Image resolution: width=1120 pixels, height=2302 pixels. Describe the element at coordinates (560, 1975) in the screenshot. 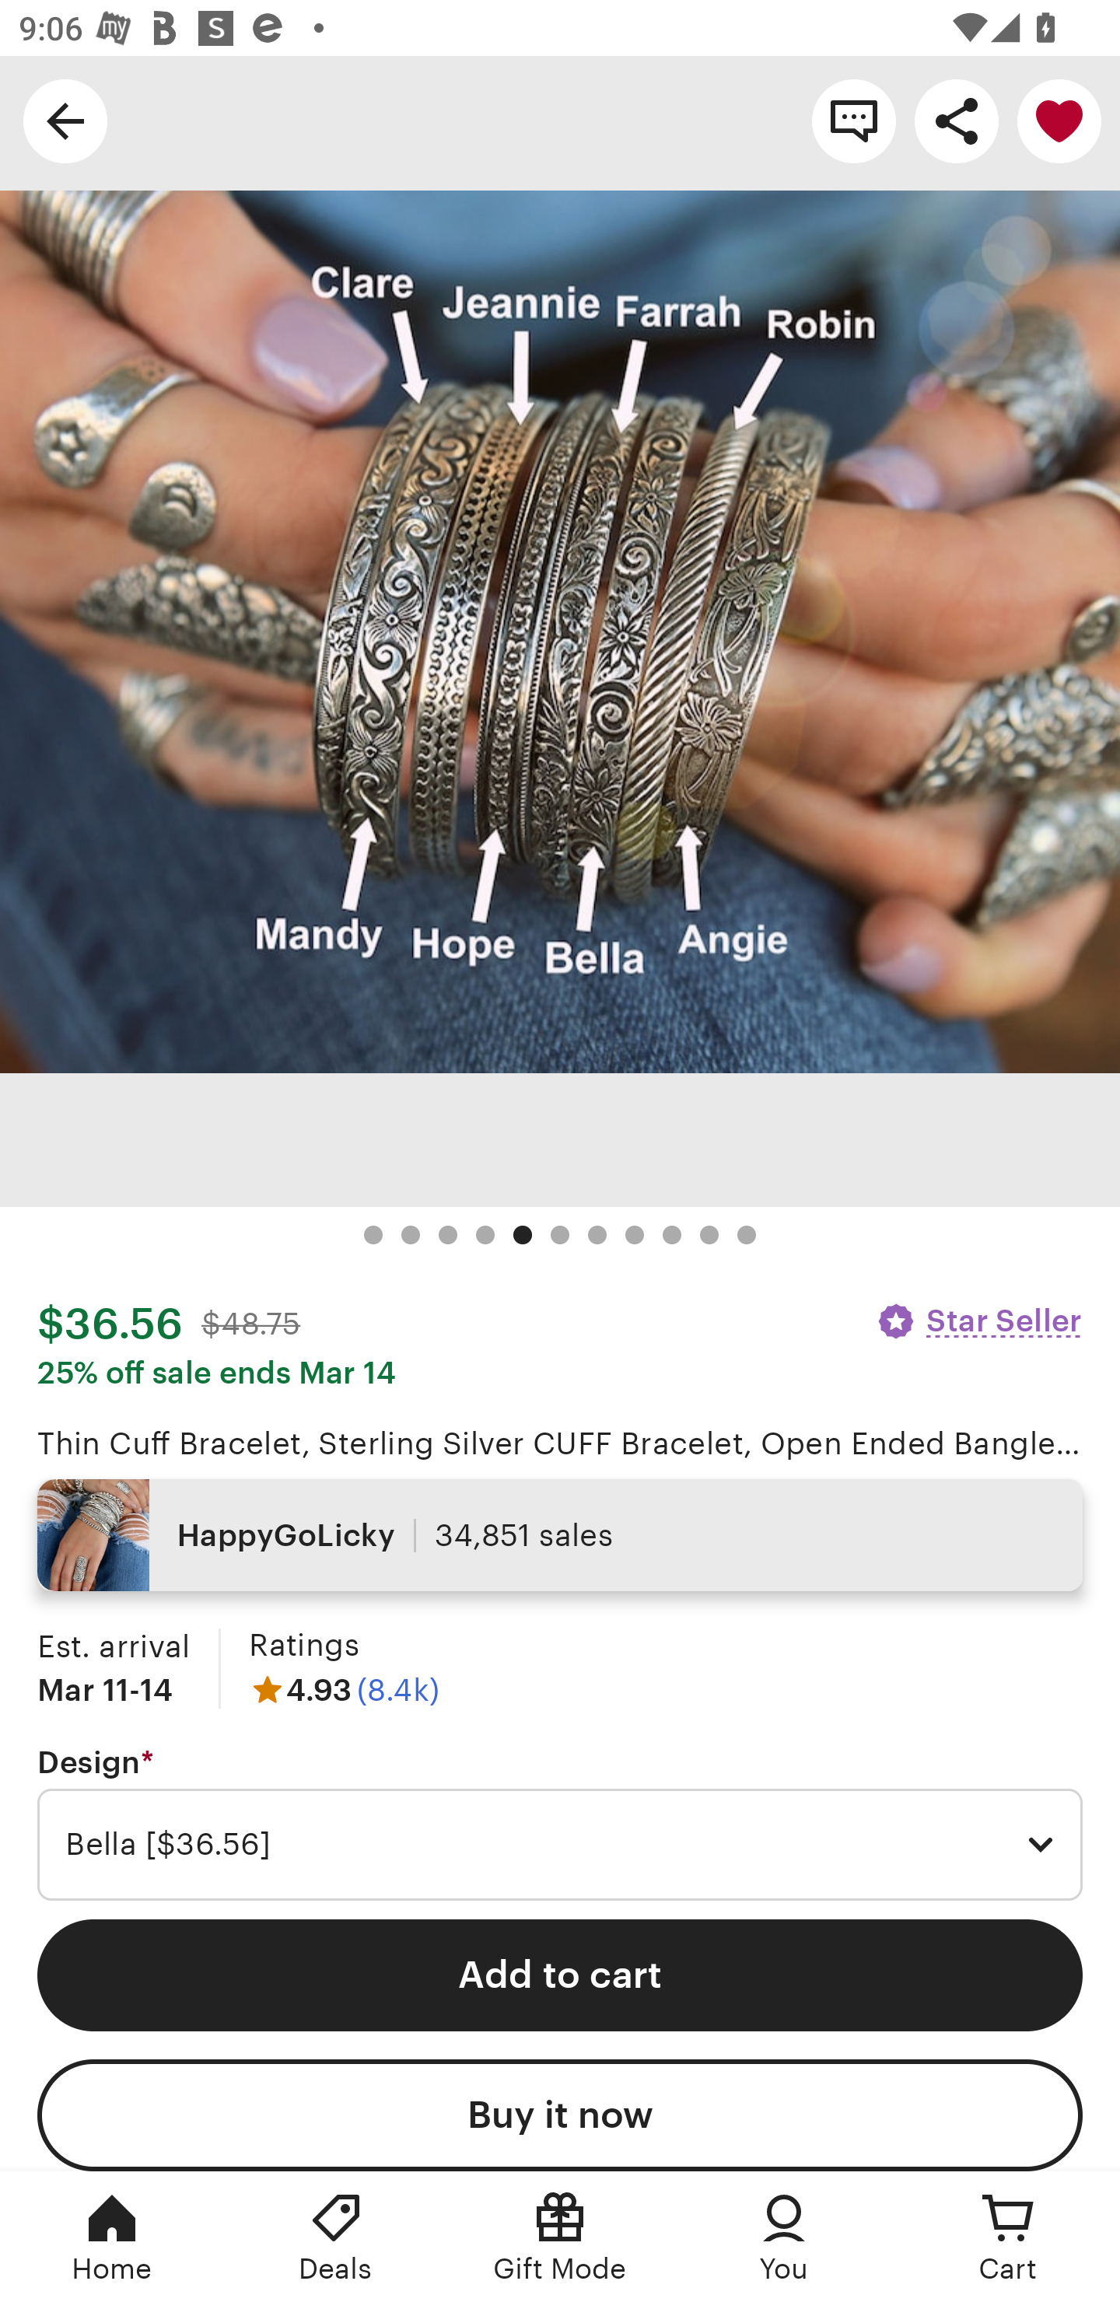

I see `Add to cart` at that location.